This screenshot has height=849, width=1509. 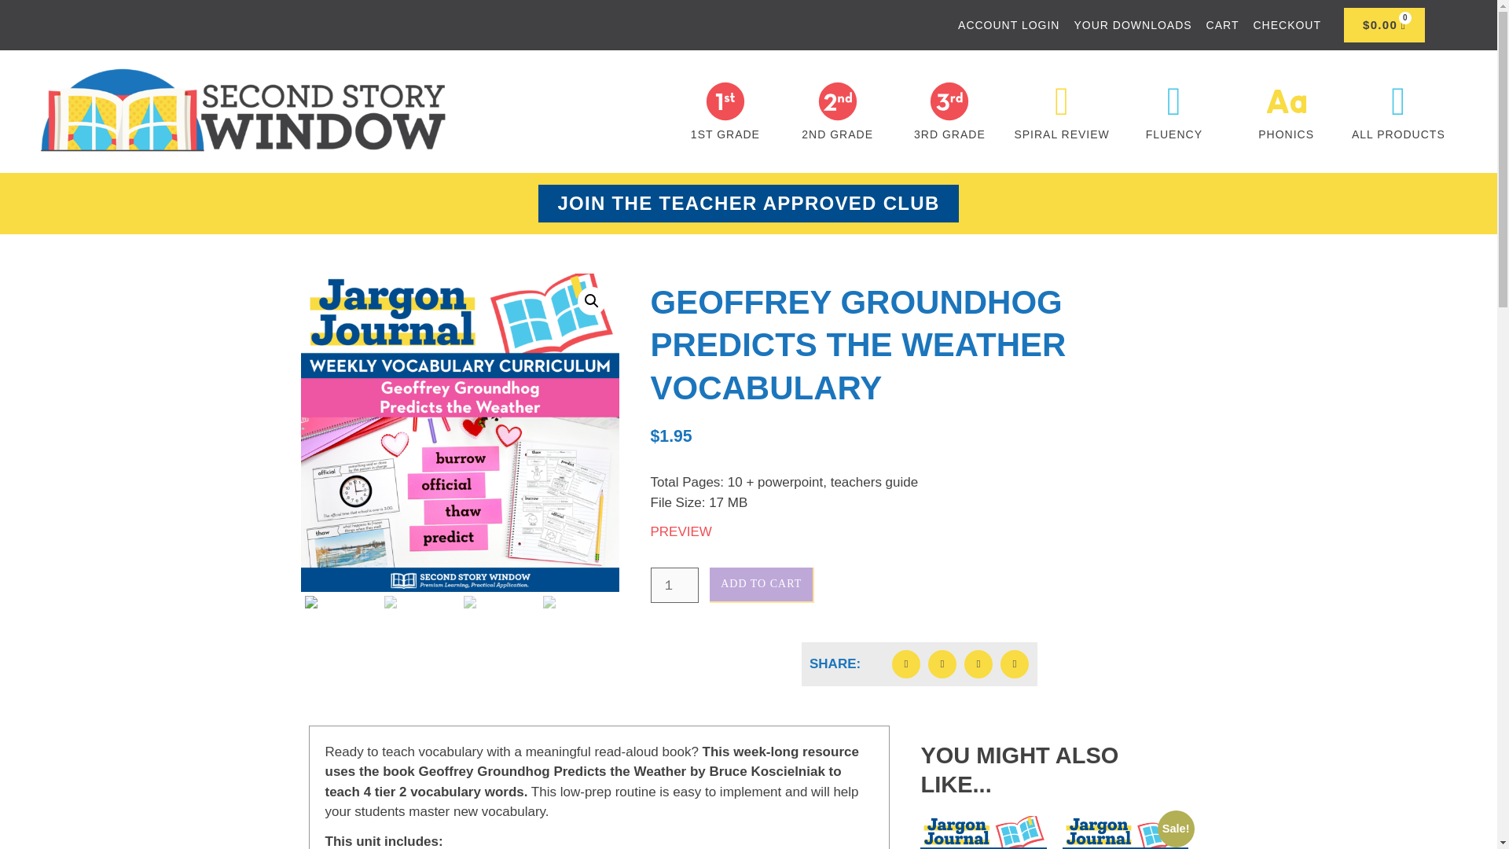 What do you see at coordinates (1286, 134) in the screenshot?
I see `PHONICS` at bounding box center [1286, 134].